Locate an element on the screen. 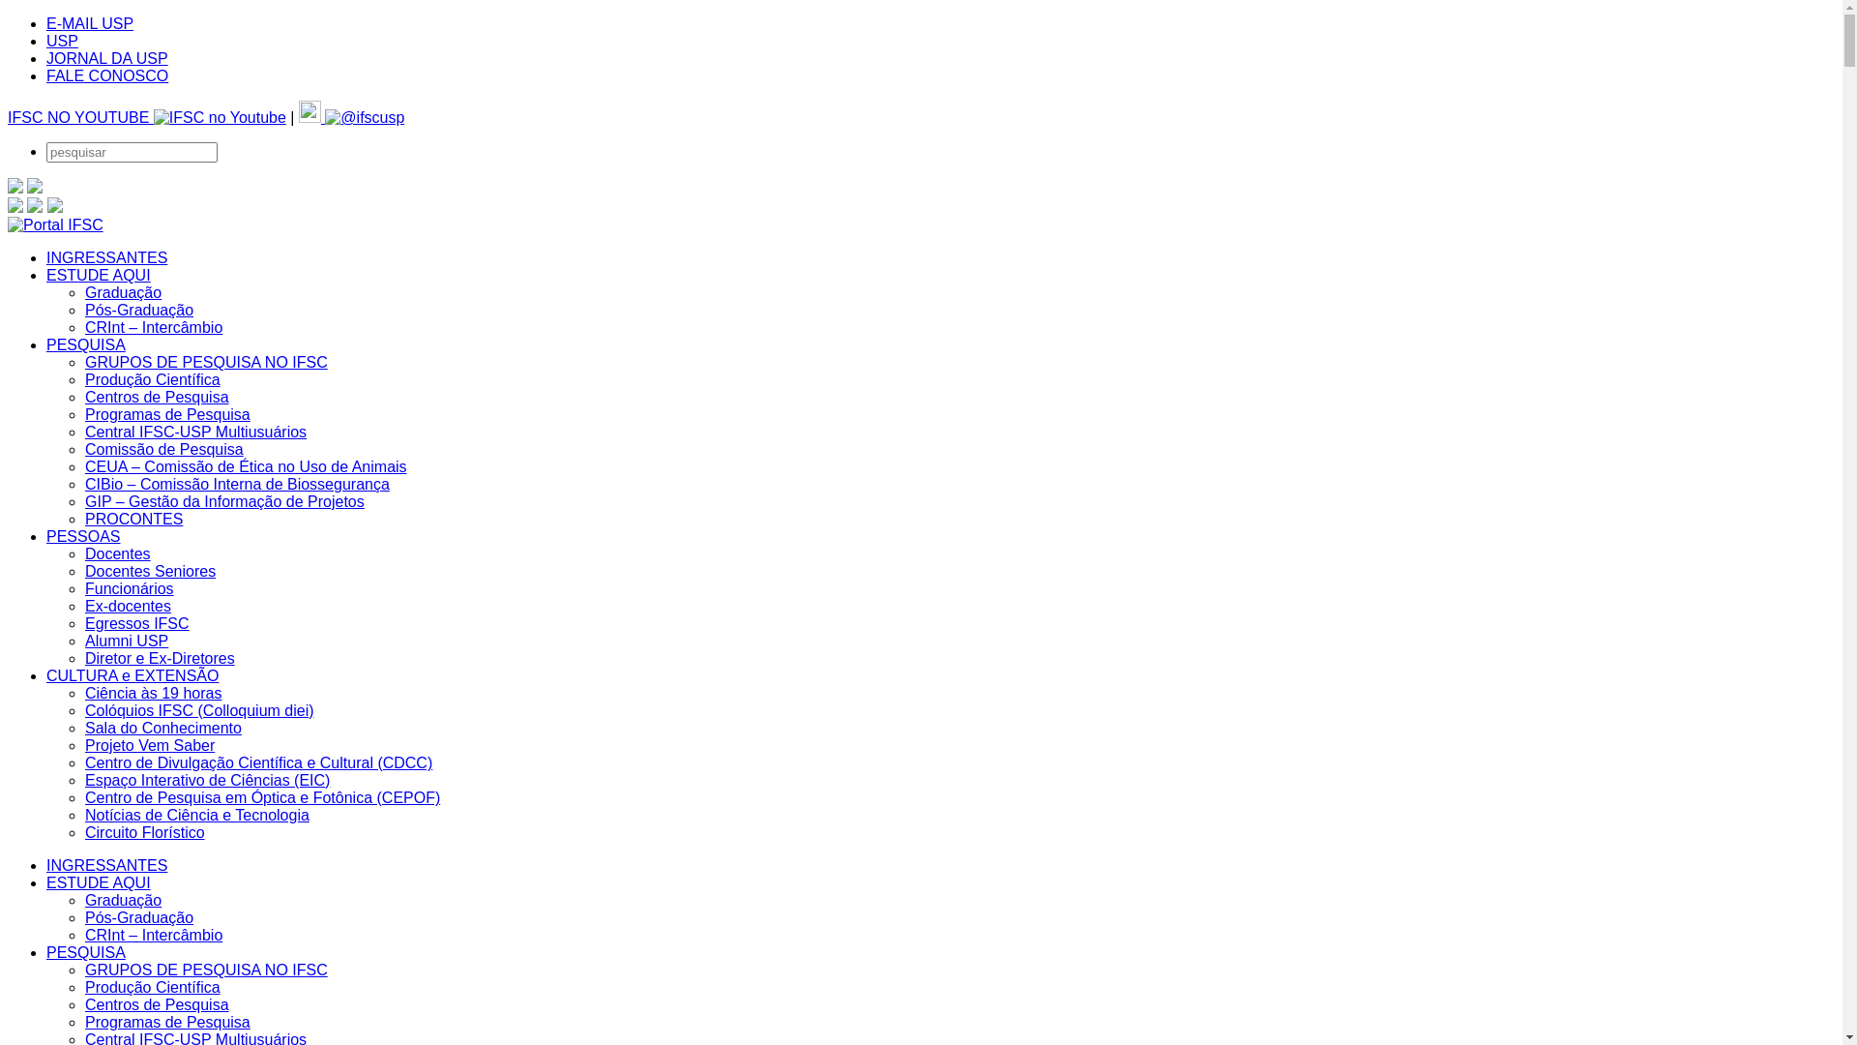  PROCONTES is located at coordinates (133, 519).